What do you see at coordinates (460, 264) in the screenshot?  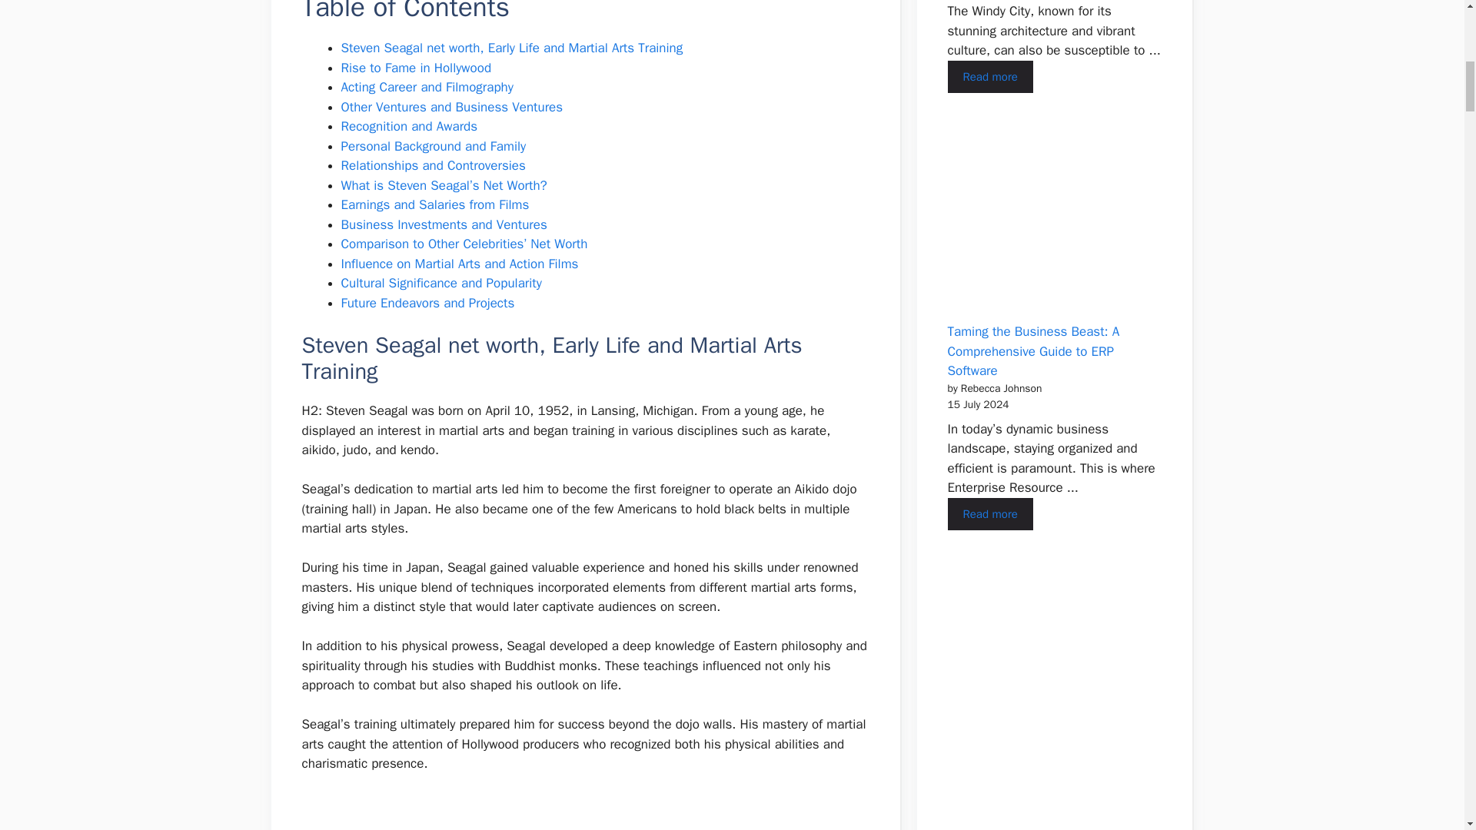 I see `Influence on Martial Arts and Action Films` at bounding box center [460, 264].